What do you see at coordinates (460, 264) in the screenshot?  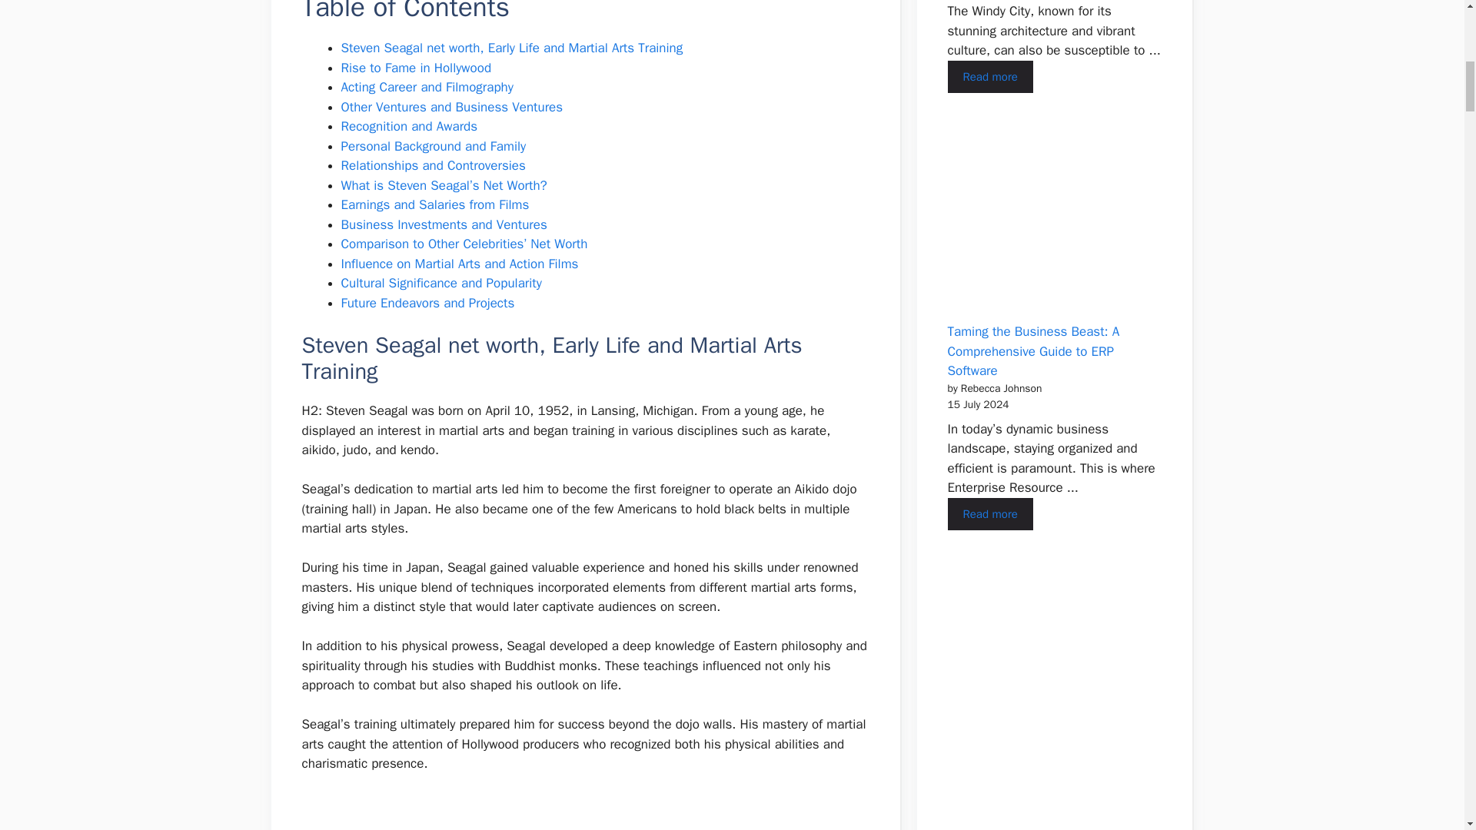 I see `Influence on Martial Arts and Action Films` at bounding box center [460, 264].